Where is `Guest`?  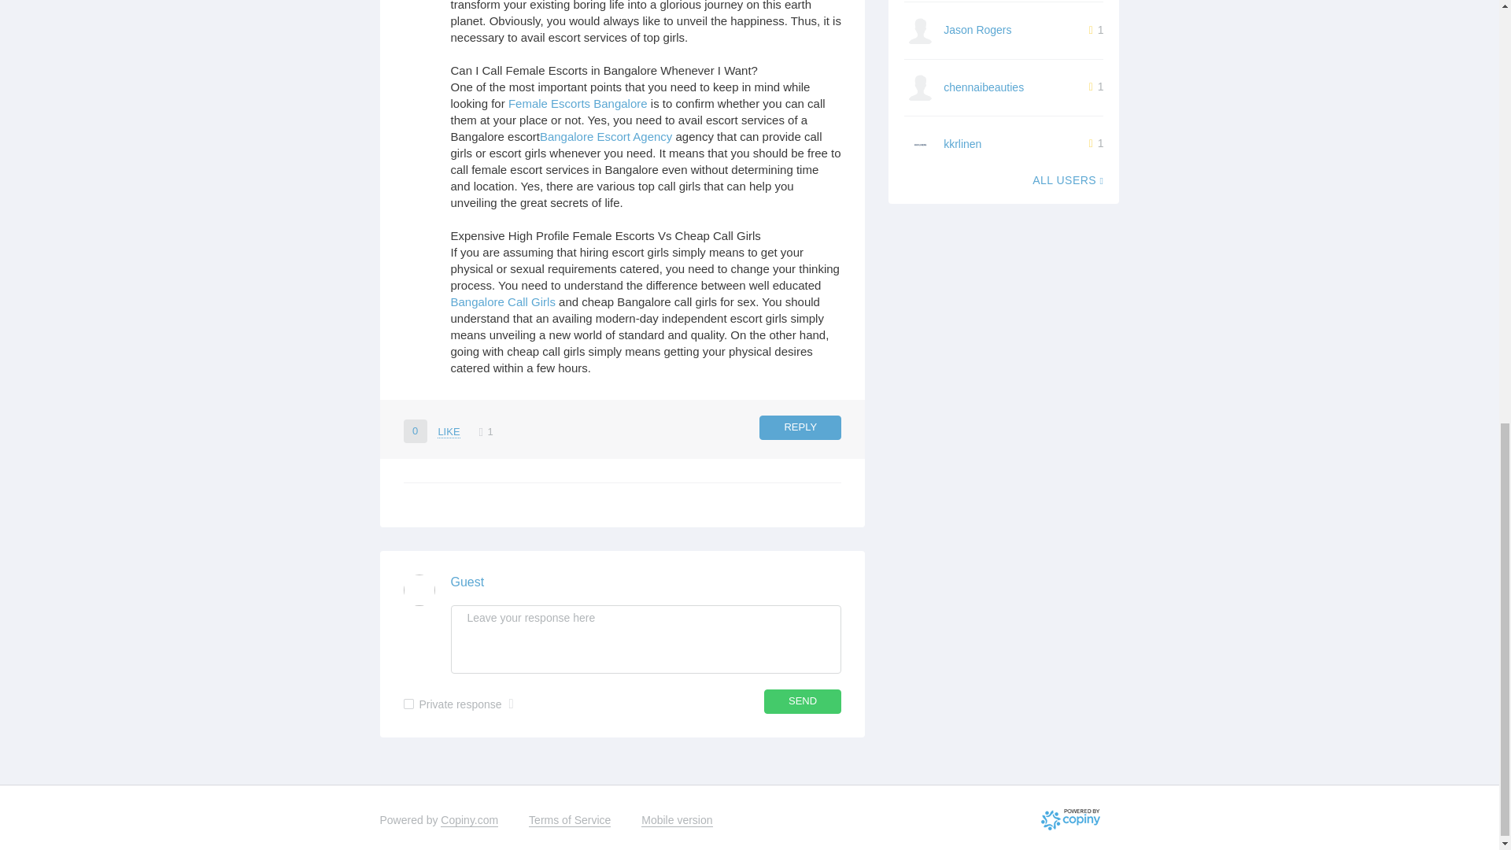 Guest is located at coordinates (467, 582).